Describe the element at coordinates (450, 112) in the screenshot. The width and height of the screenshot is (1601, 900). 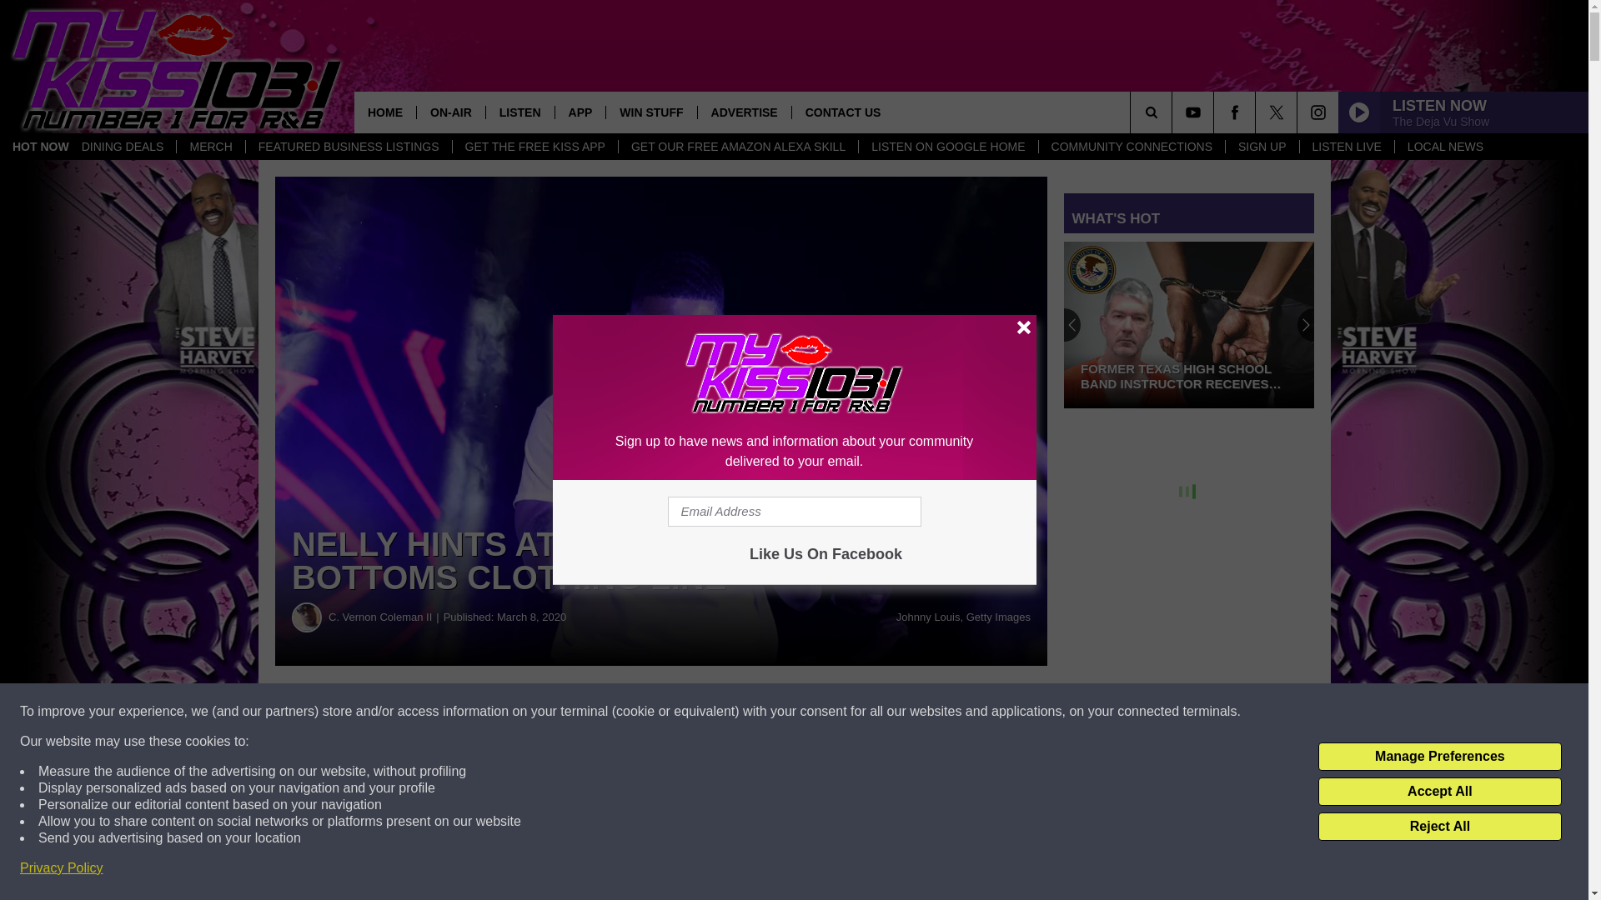
I see `ON-AIR` at that location.